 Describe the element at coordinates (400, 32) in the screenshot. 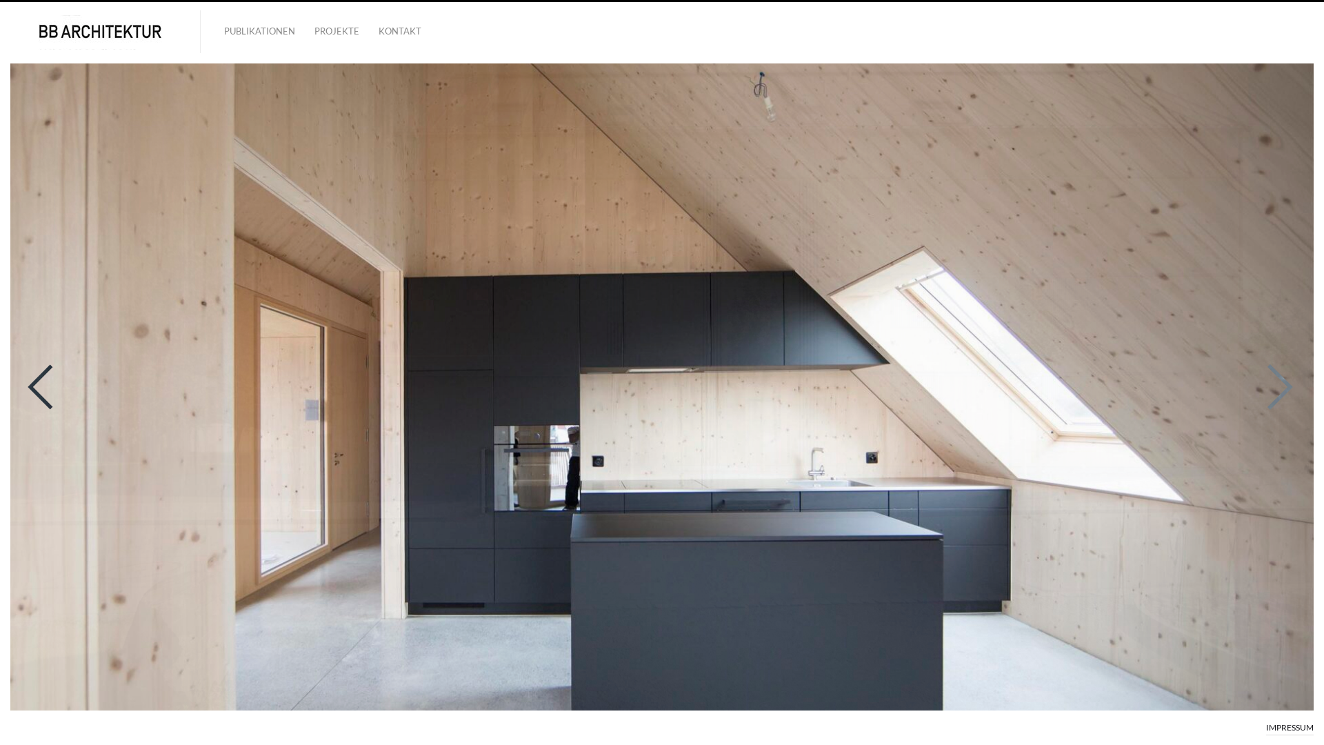

I see `KONTAKT` at that location.